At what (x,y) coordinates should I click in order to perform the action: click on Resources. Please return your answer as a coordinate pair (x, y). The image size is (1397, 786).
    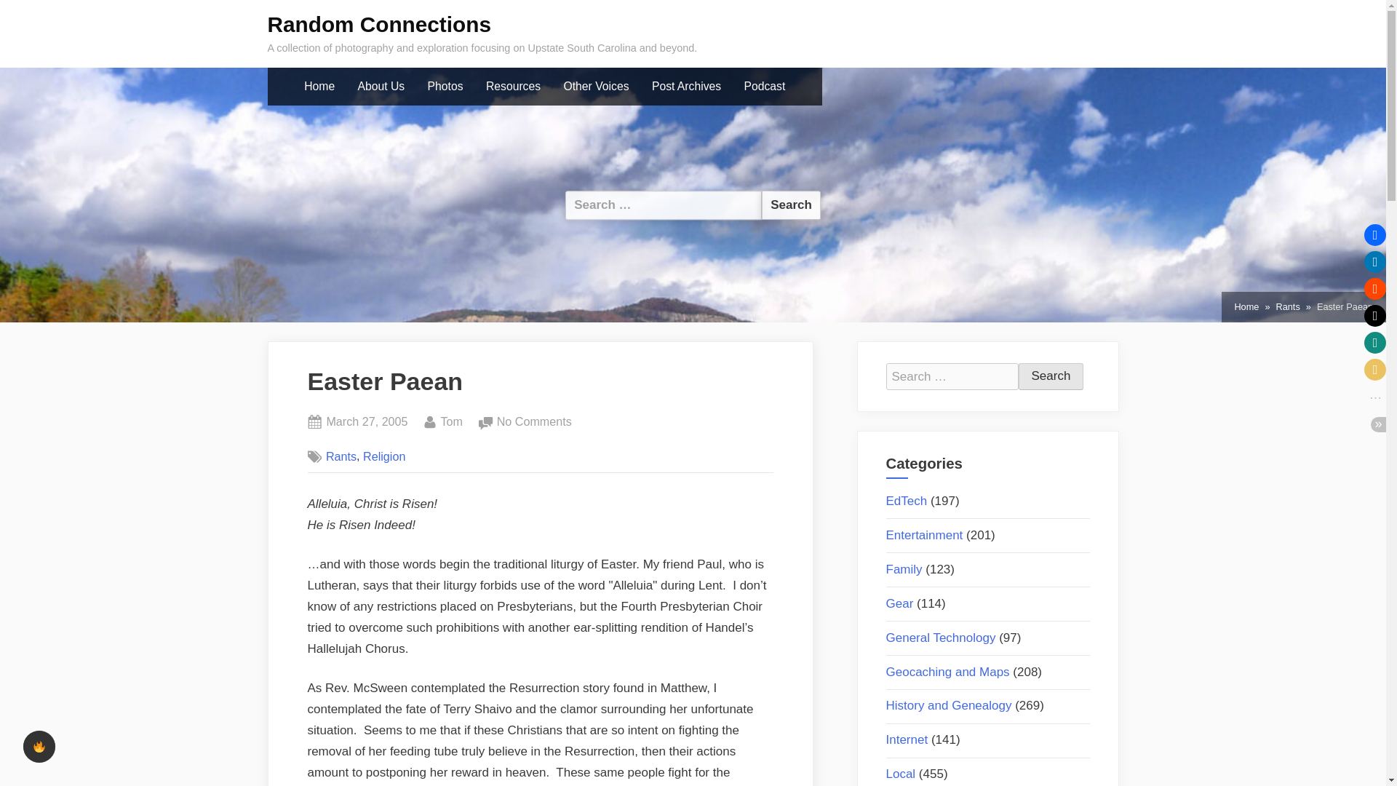
    Looking at the image, I should click on (1286, 307).